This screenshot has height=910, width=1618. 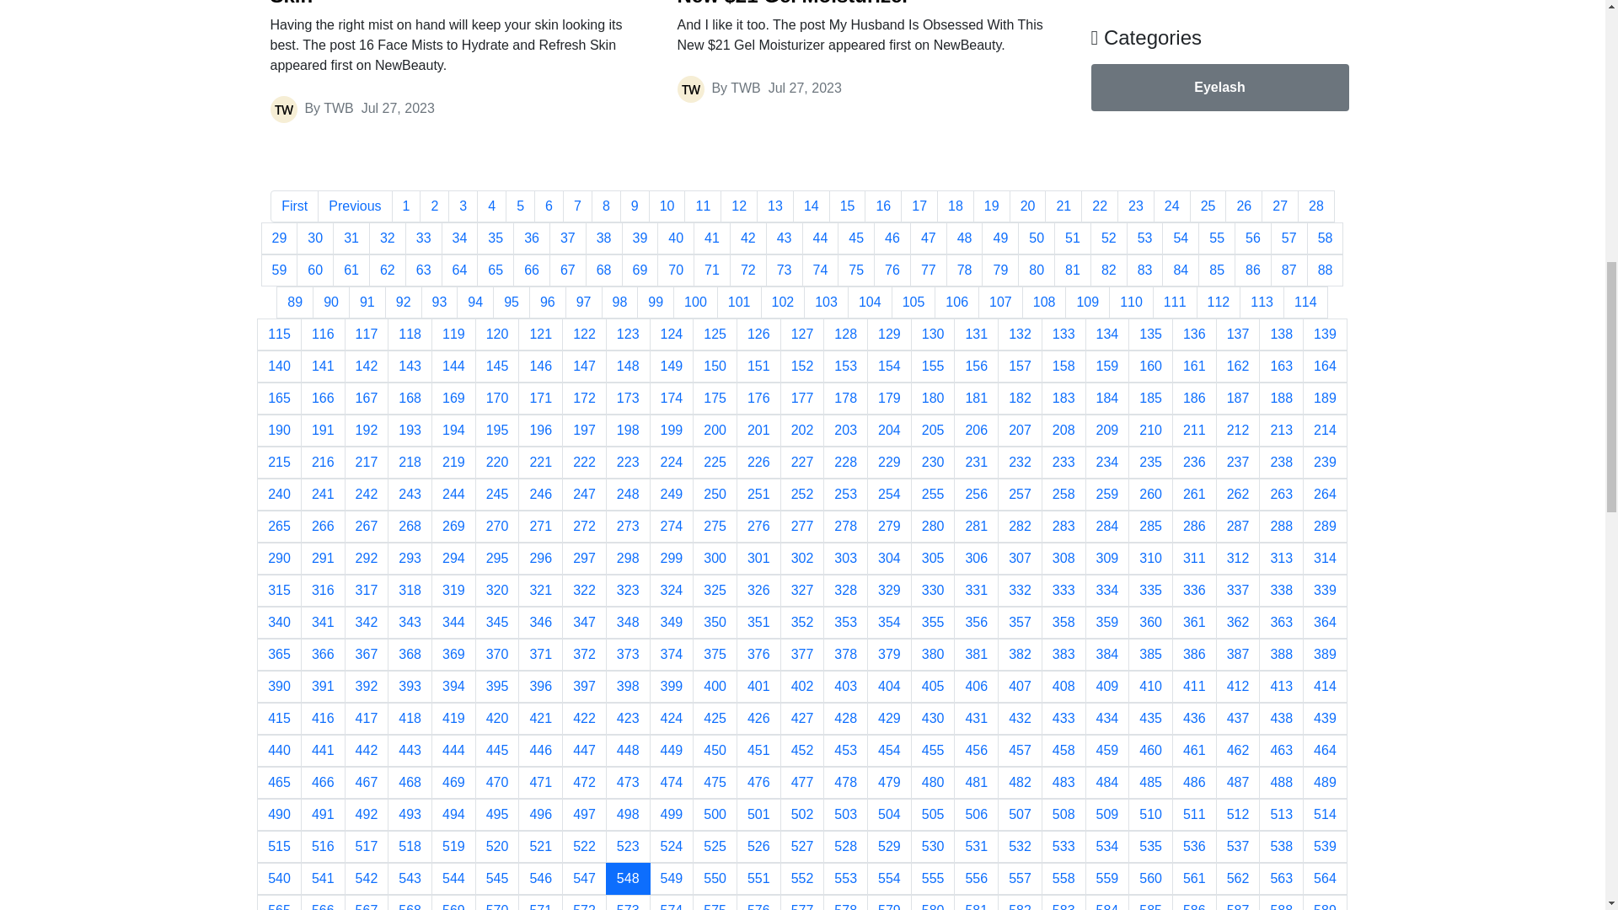 What do you see at coordinates (1171, 206) in the screenshot?
I see `24` at bounding box center [1171, 206].